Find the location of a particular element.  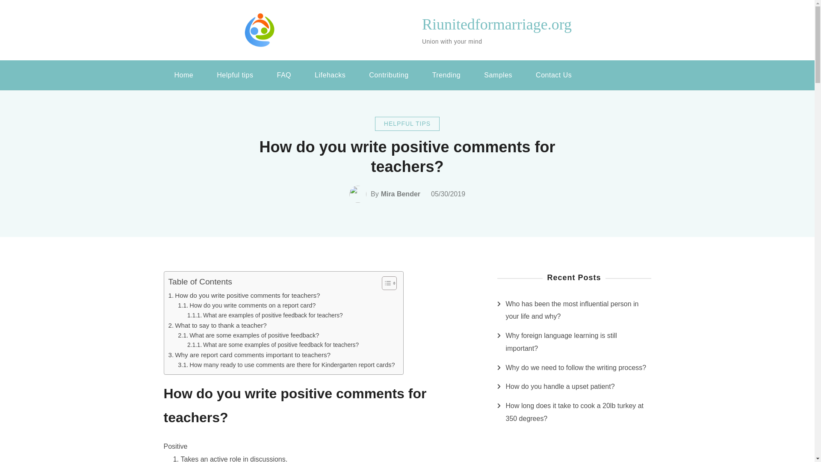

Why are report card comments important to teachers? is located at coordinates (249, 355).